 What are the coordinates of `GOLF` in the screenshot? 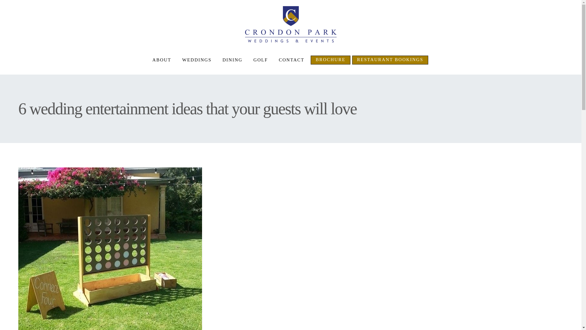 It's located at (260, 60).